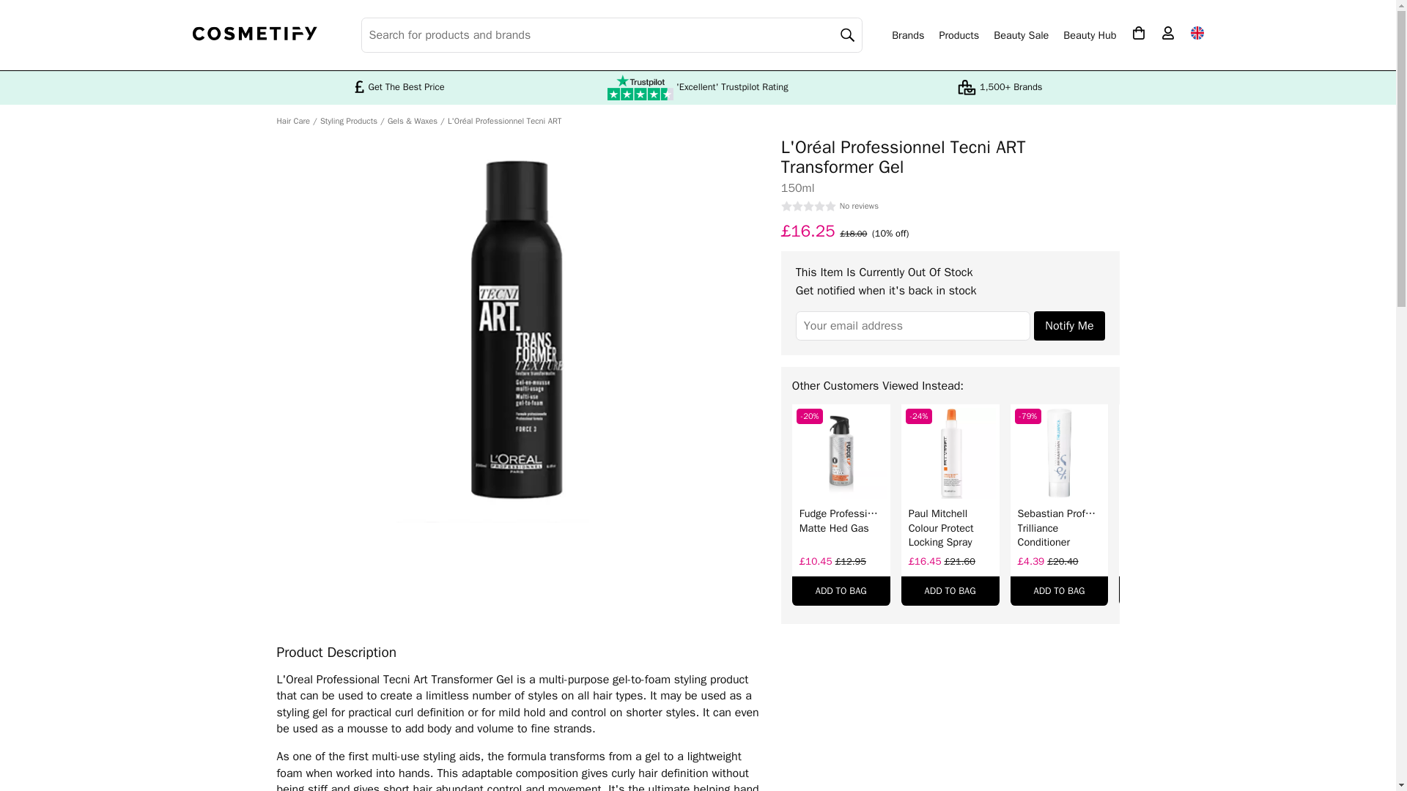 This screenshot has width=1407, height=791. What do you see at coordinates (959, 35) in the screenshot?
I see `Products` at bounding box center [959, 35].